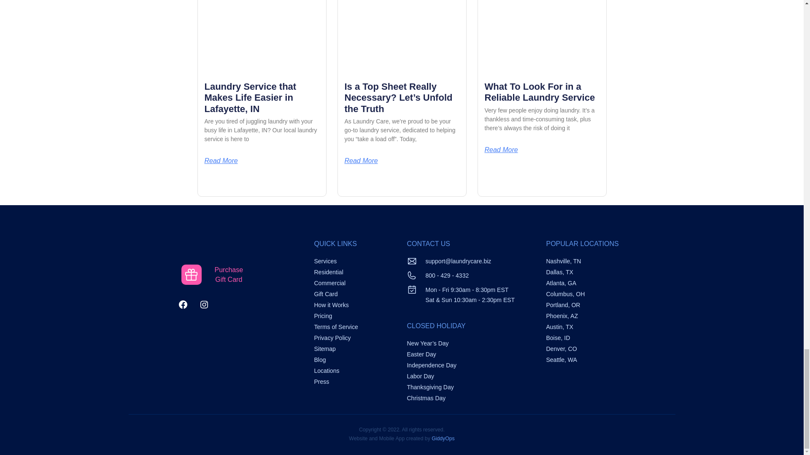 The height and width of the screenshot is (455, 810). I want to click on Read More, so click(501, 150).